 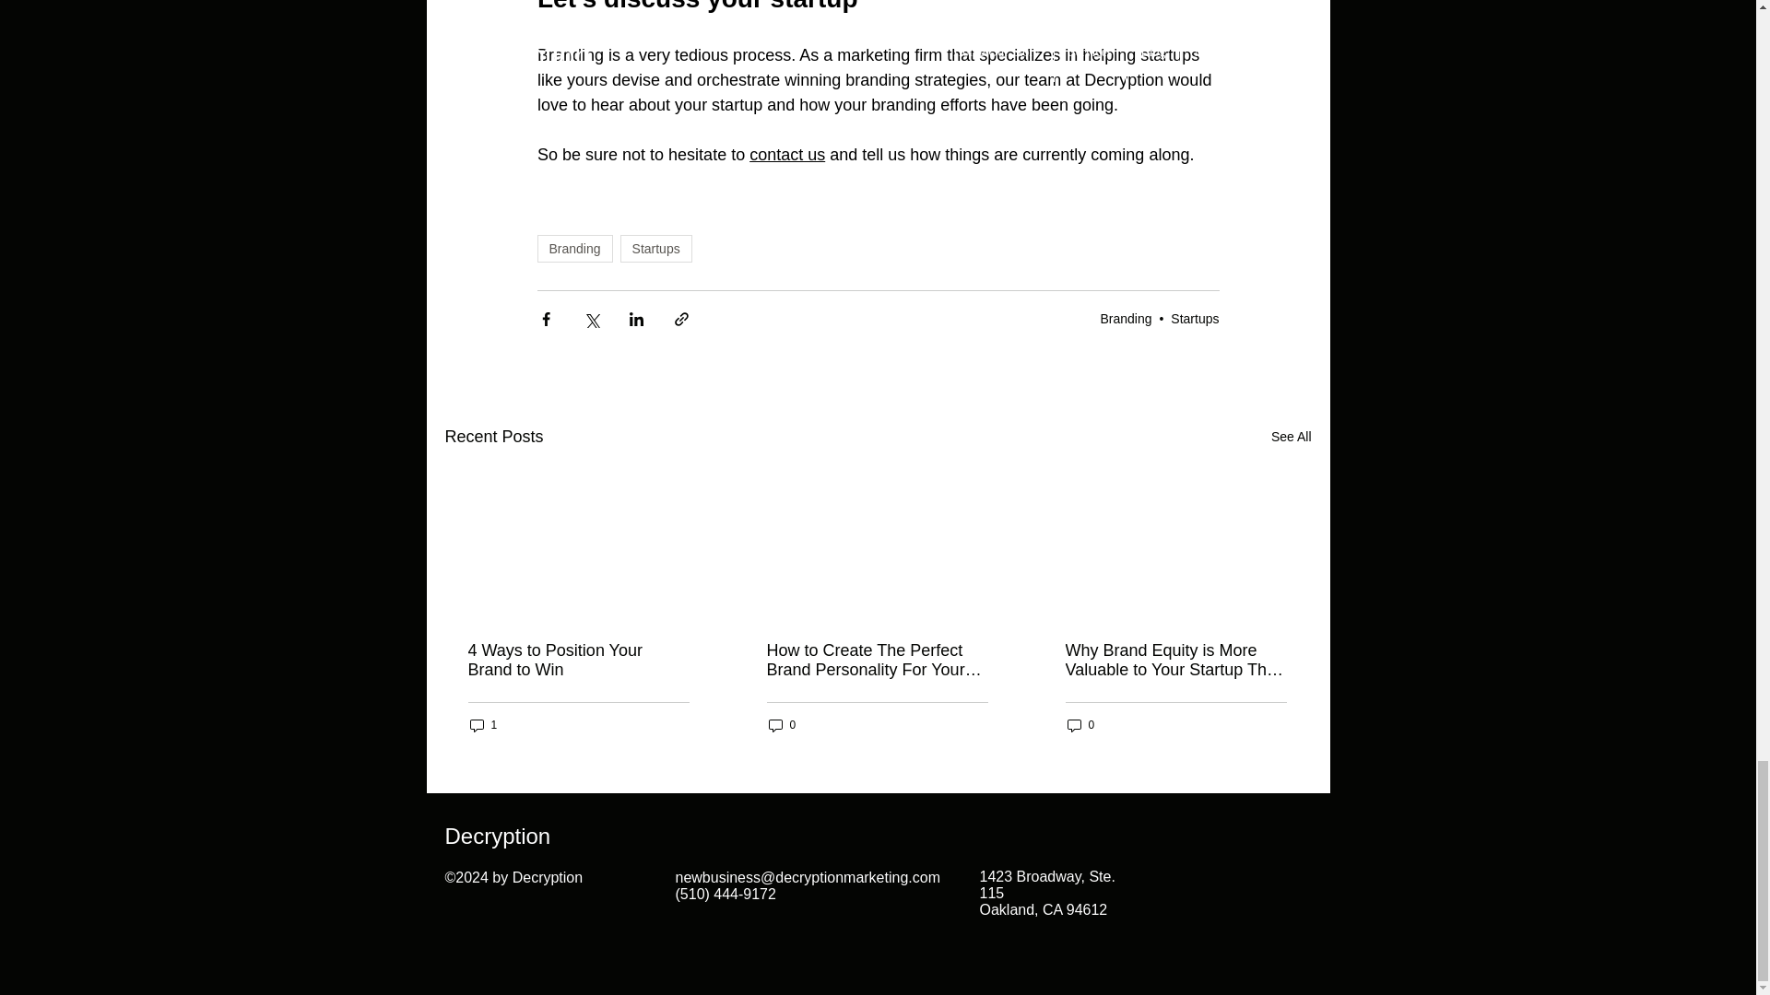 What do you see at coordinates (782, 725) in the screenshot?
I see `0` at bounding box center [782, 725].